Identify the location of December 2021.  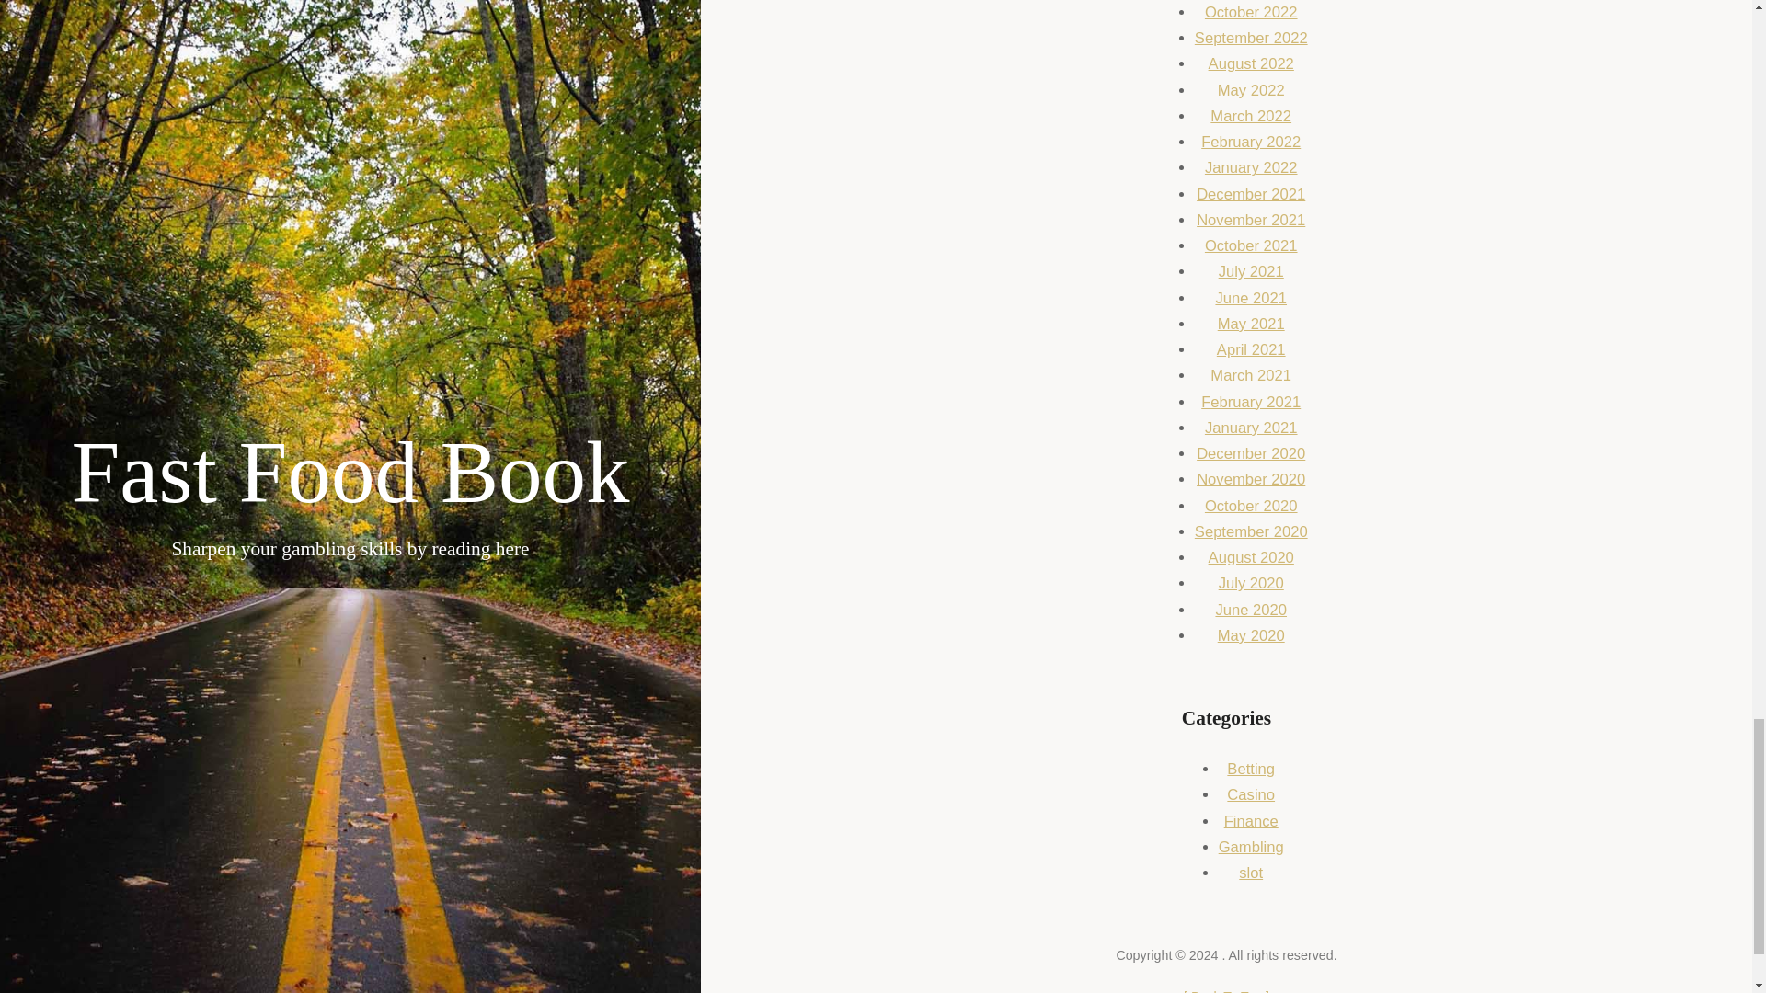
(1251, 194).